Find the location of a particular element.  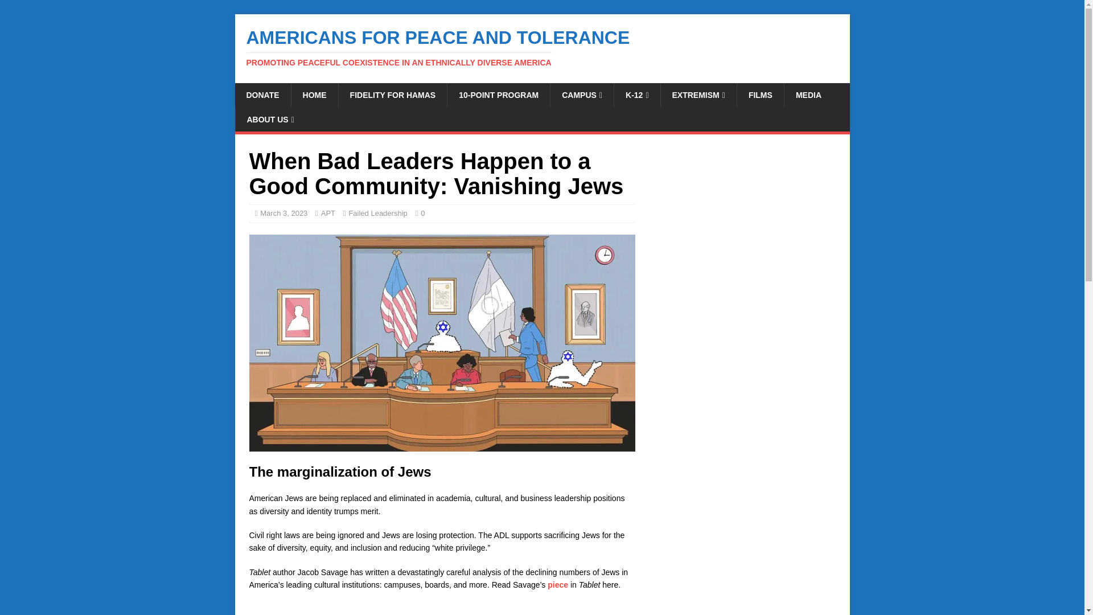

CAMPUS is located at coordinates (581, 95).